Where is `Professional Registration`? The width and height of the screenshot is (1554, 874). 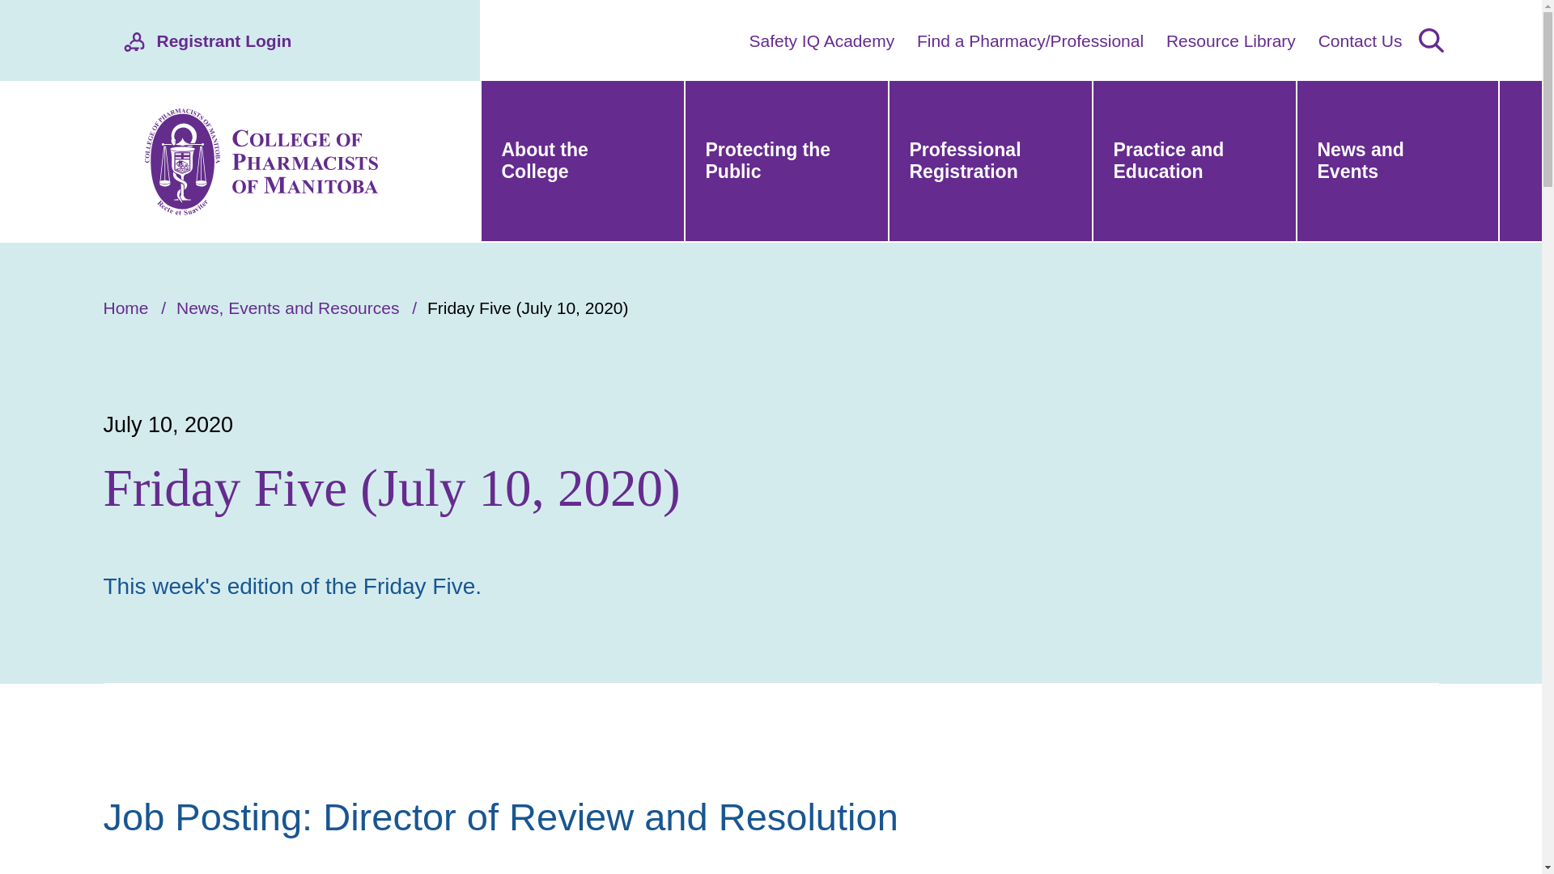
Professional Registration is located at coordinates (989, 162).